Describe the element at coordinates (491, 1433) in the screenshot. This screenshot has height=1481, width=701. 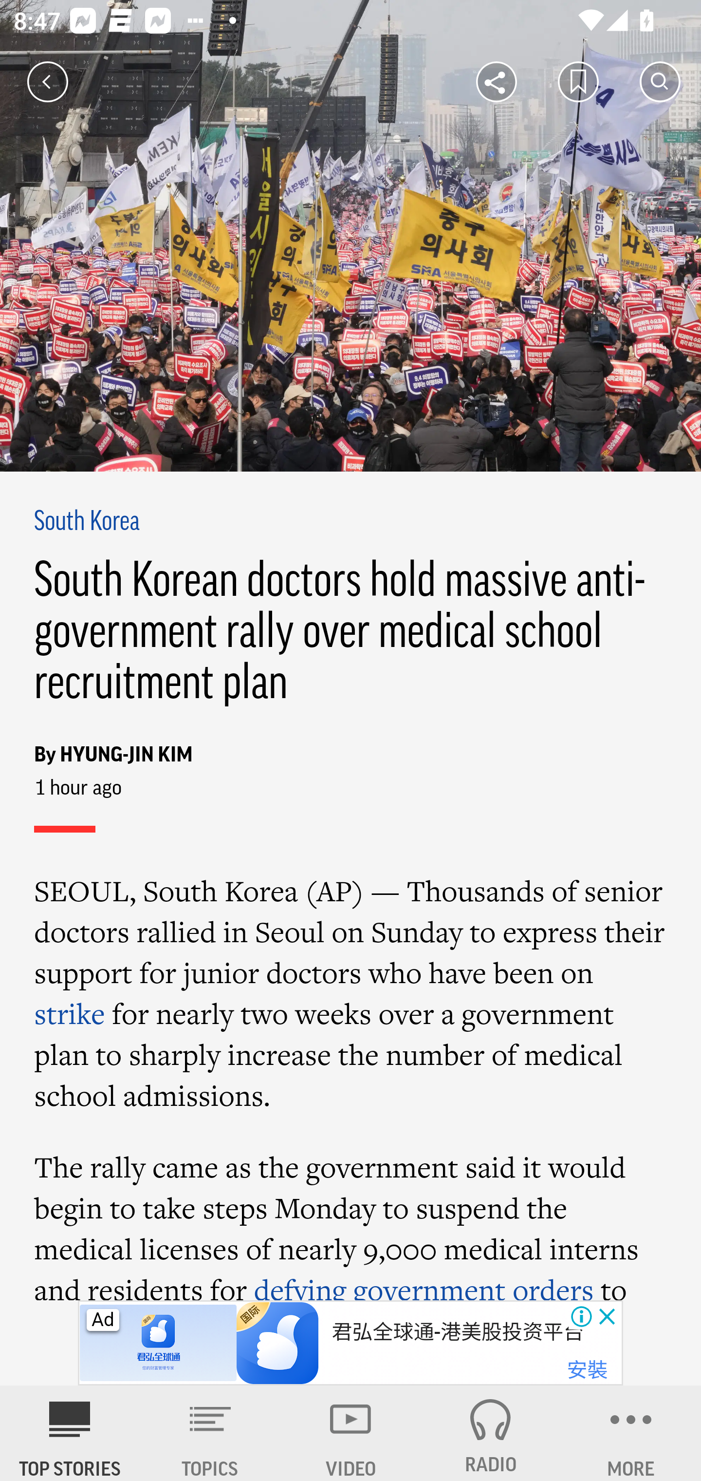
I see `RADIO` at that location.